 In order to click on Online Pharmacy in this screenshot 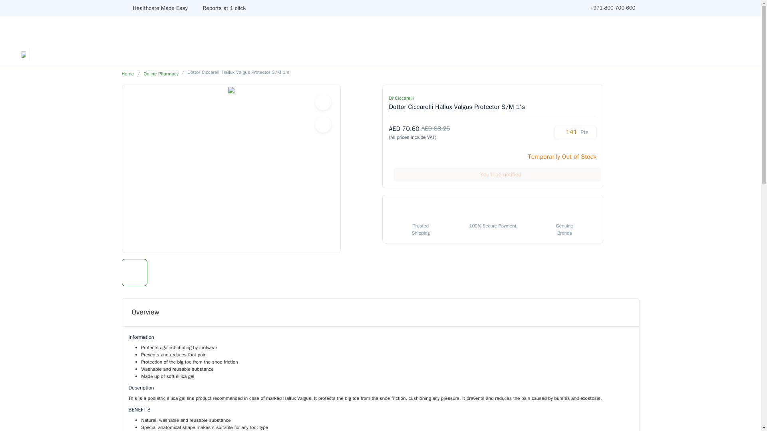, I will do `click(161, 74)`.